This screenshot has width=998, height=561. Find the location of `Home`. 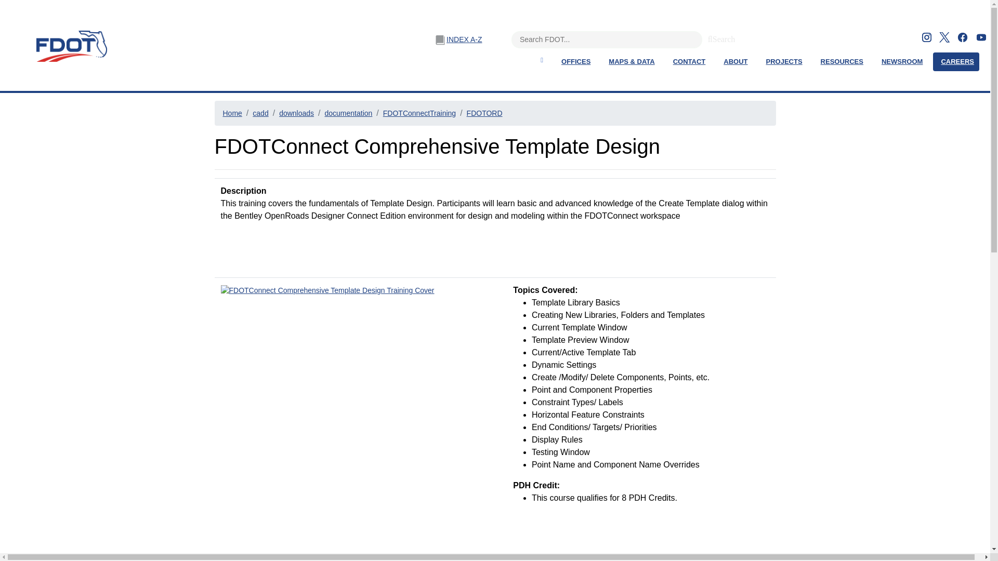

Home is located at coordinates (232, 113).